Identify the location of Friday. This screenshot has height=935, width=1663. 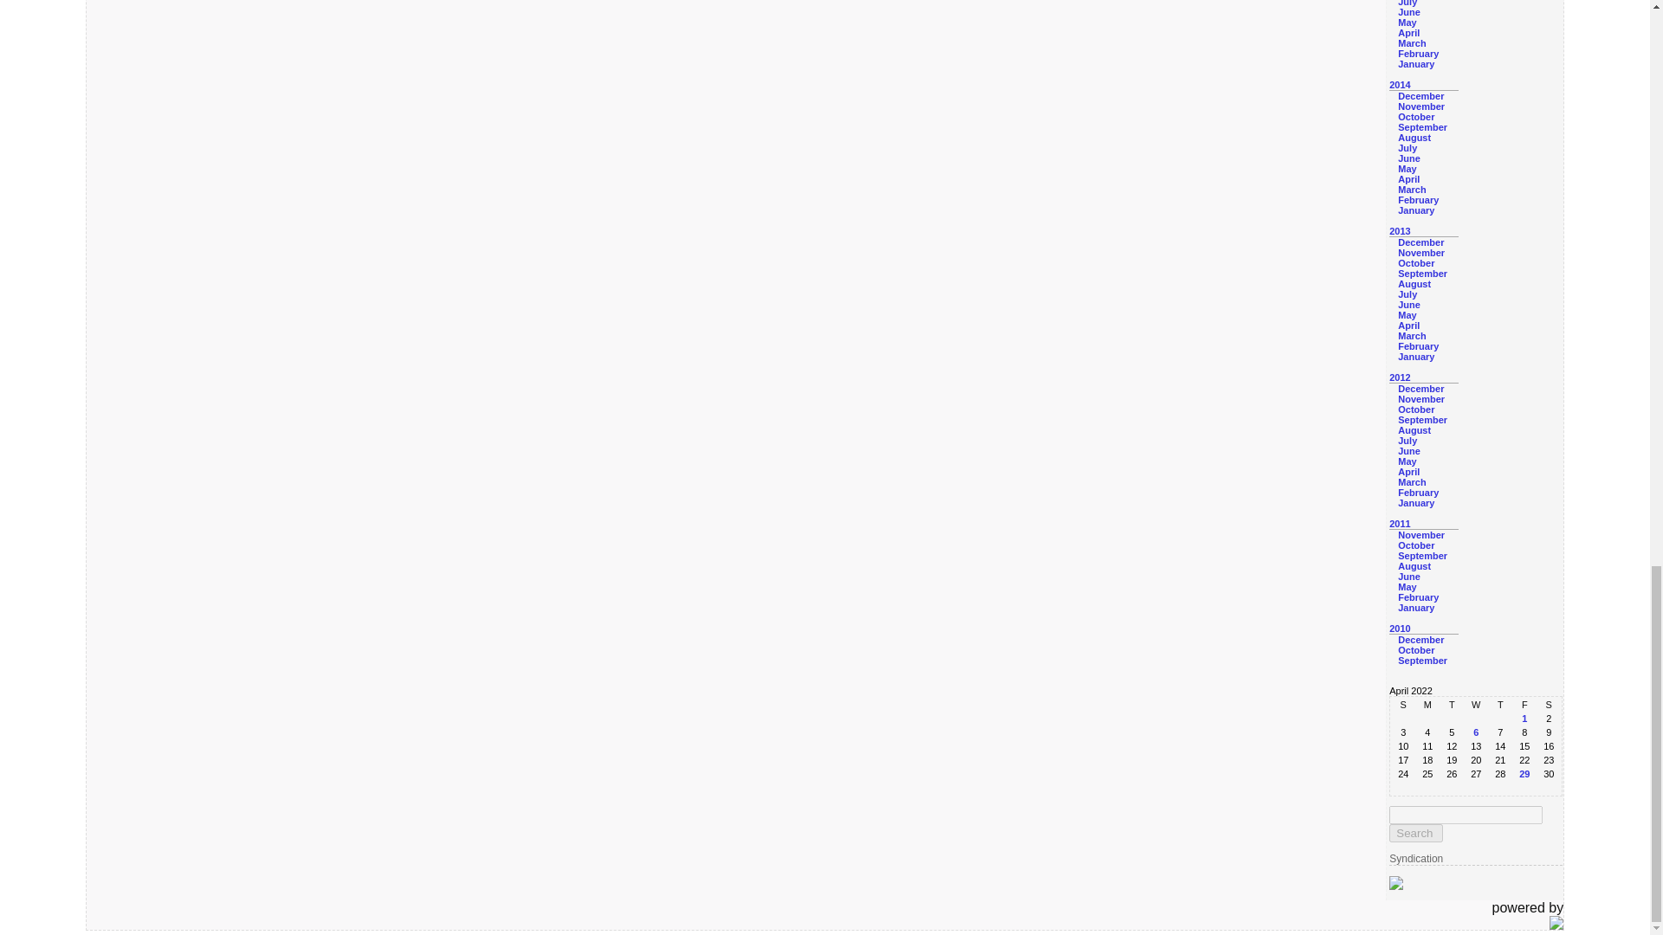
(1524, 704).